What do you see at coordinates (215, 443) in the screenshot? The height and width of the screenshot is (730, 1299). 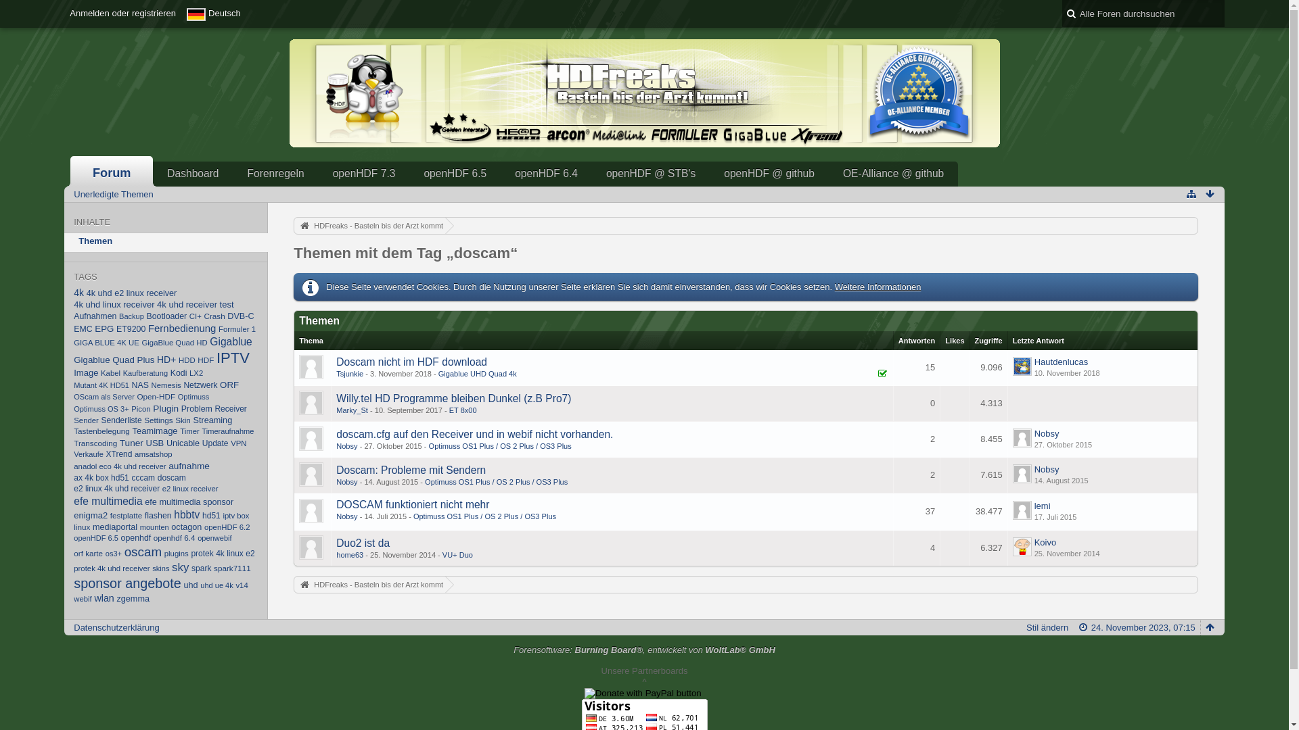 I see `Update` at bounding box center [215, 443].